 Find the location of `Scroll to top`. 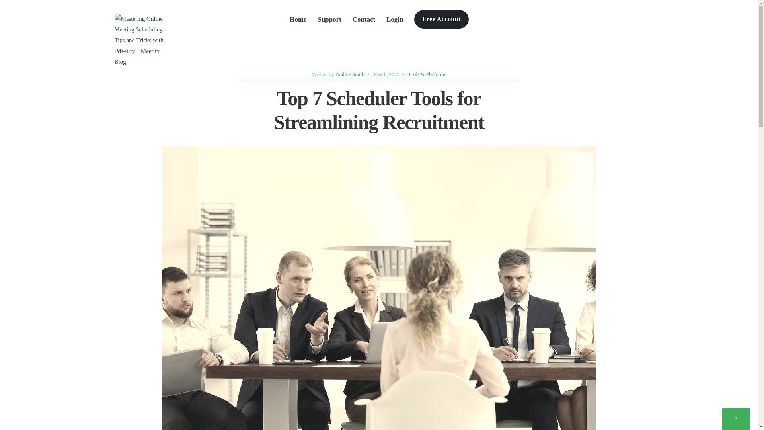

Scroll to top is located at coordinates (736, 419).